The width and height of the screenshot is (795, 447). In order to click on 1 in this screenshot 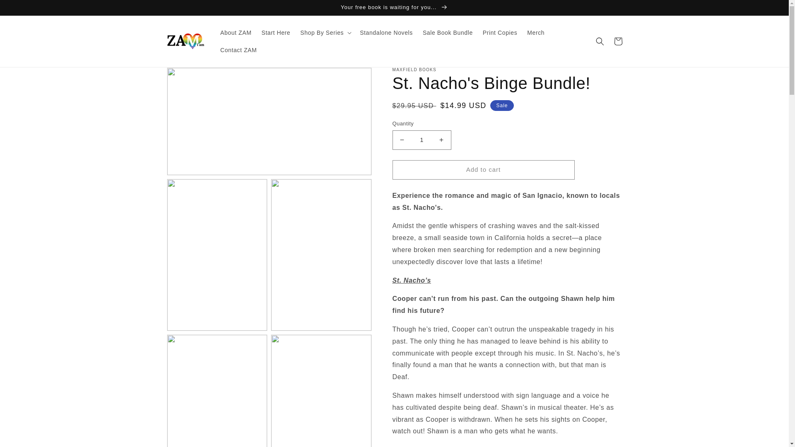, I will do `click(422, 140)`.